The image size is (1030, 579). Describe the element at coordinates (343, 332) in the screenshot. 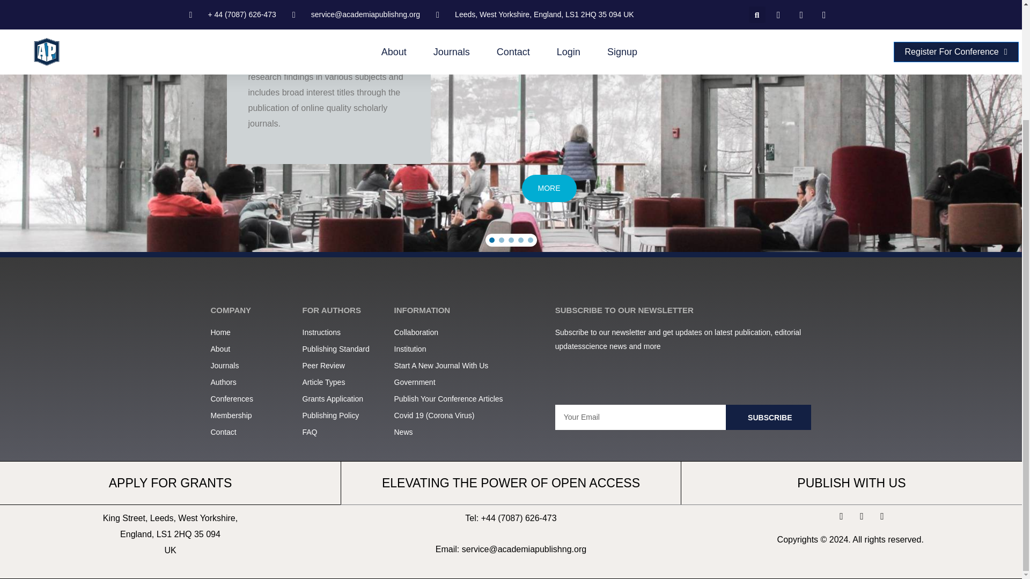

I see `Instructions` at that location.